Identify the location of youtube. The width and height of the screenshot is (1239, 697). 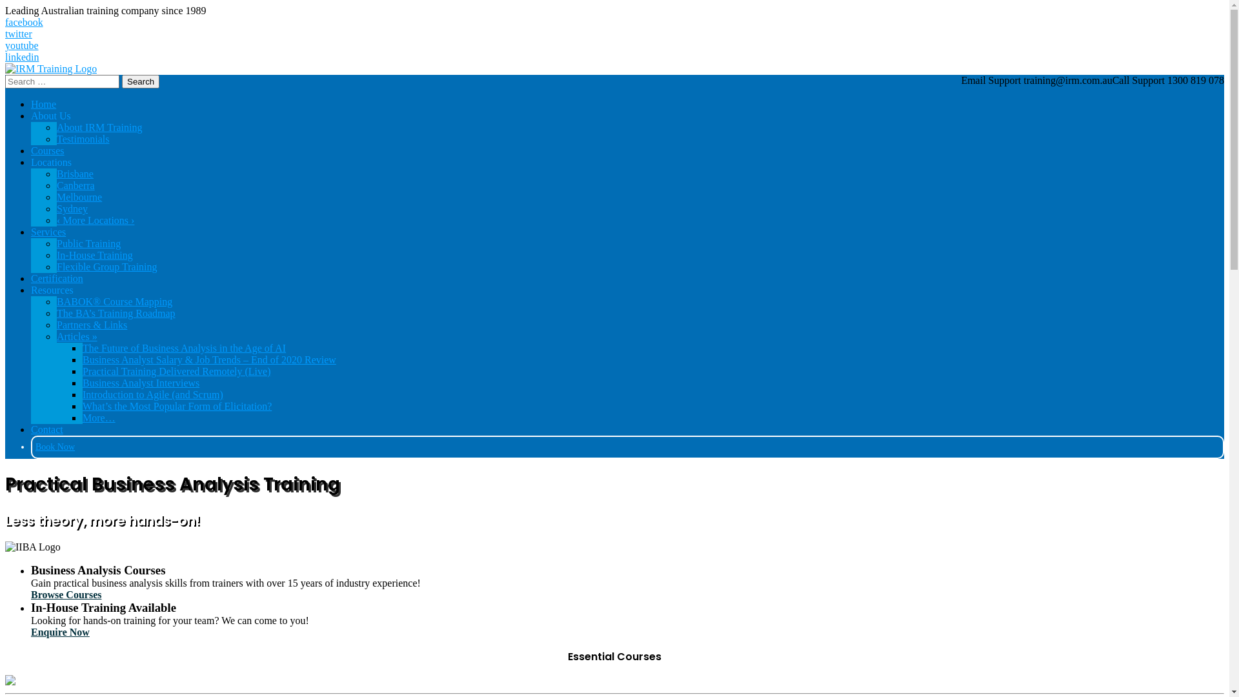
(614, 46).